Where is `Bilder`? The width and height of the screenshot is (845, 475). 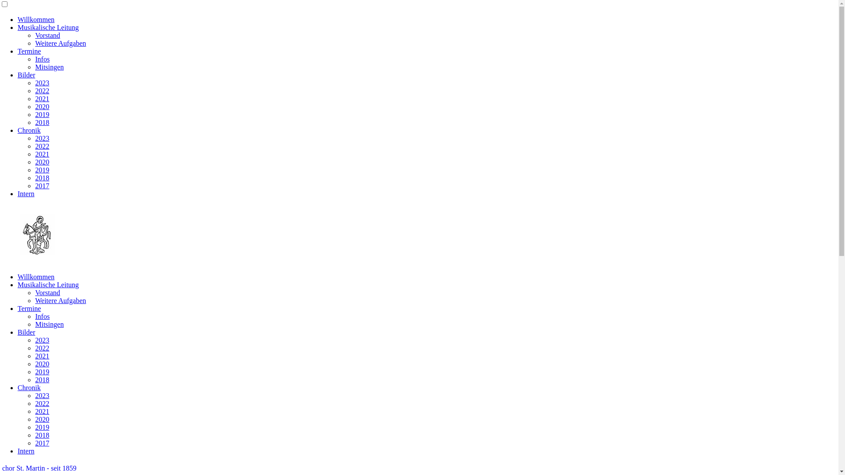 Bilder is located at coordinates (26, 332).